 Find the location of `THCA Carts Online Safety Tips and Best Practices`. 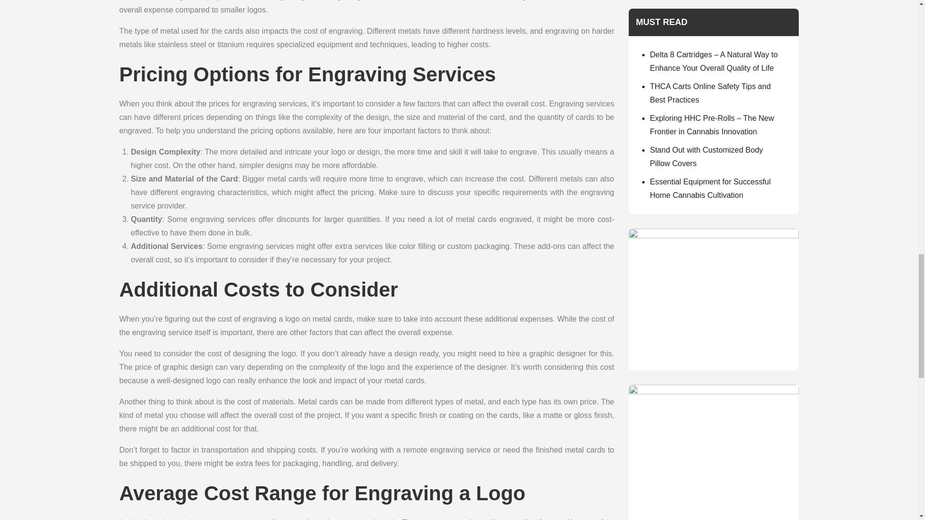

THCA Carts Online Safety Tips and Best Practices is located at coordinates (710, 93).